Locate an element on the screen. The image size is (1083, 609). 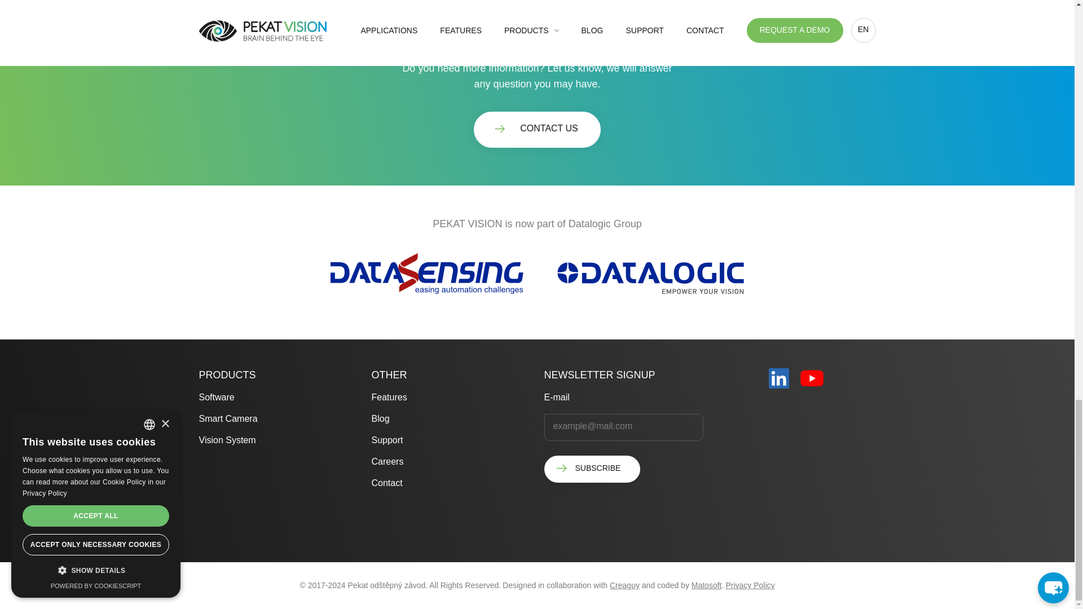
Vision System is located at coordinates (215, 397).